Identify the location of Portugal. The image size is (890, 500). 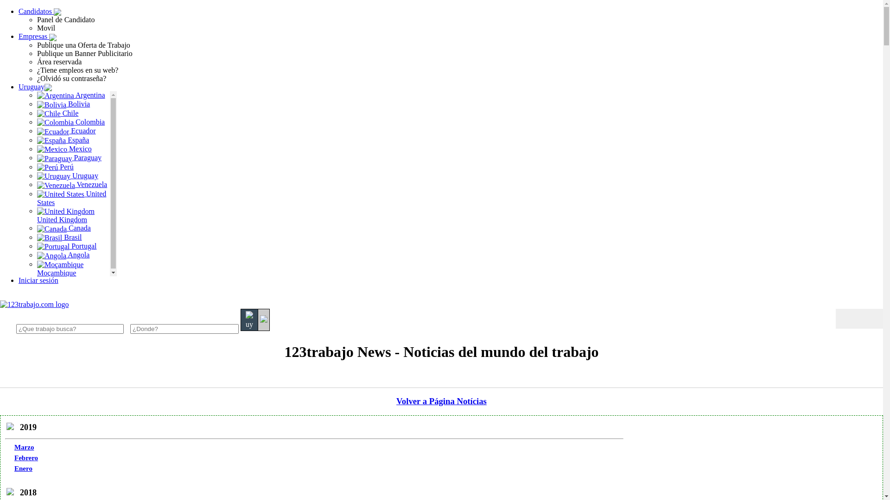
(67, 246).